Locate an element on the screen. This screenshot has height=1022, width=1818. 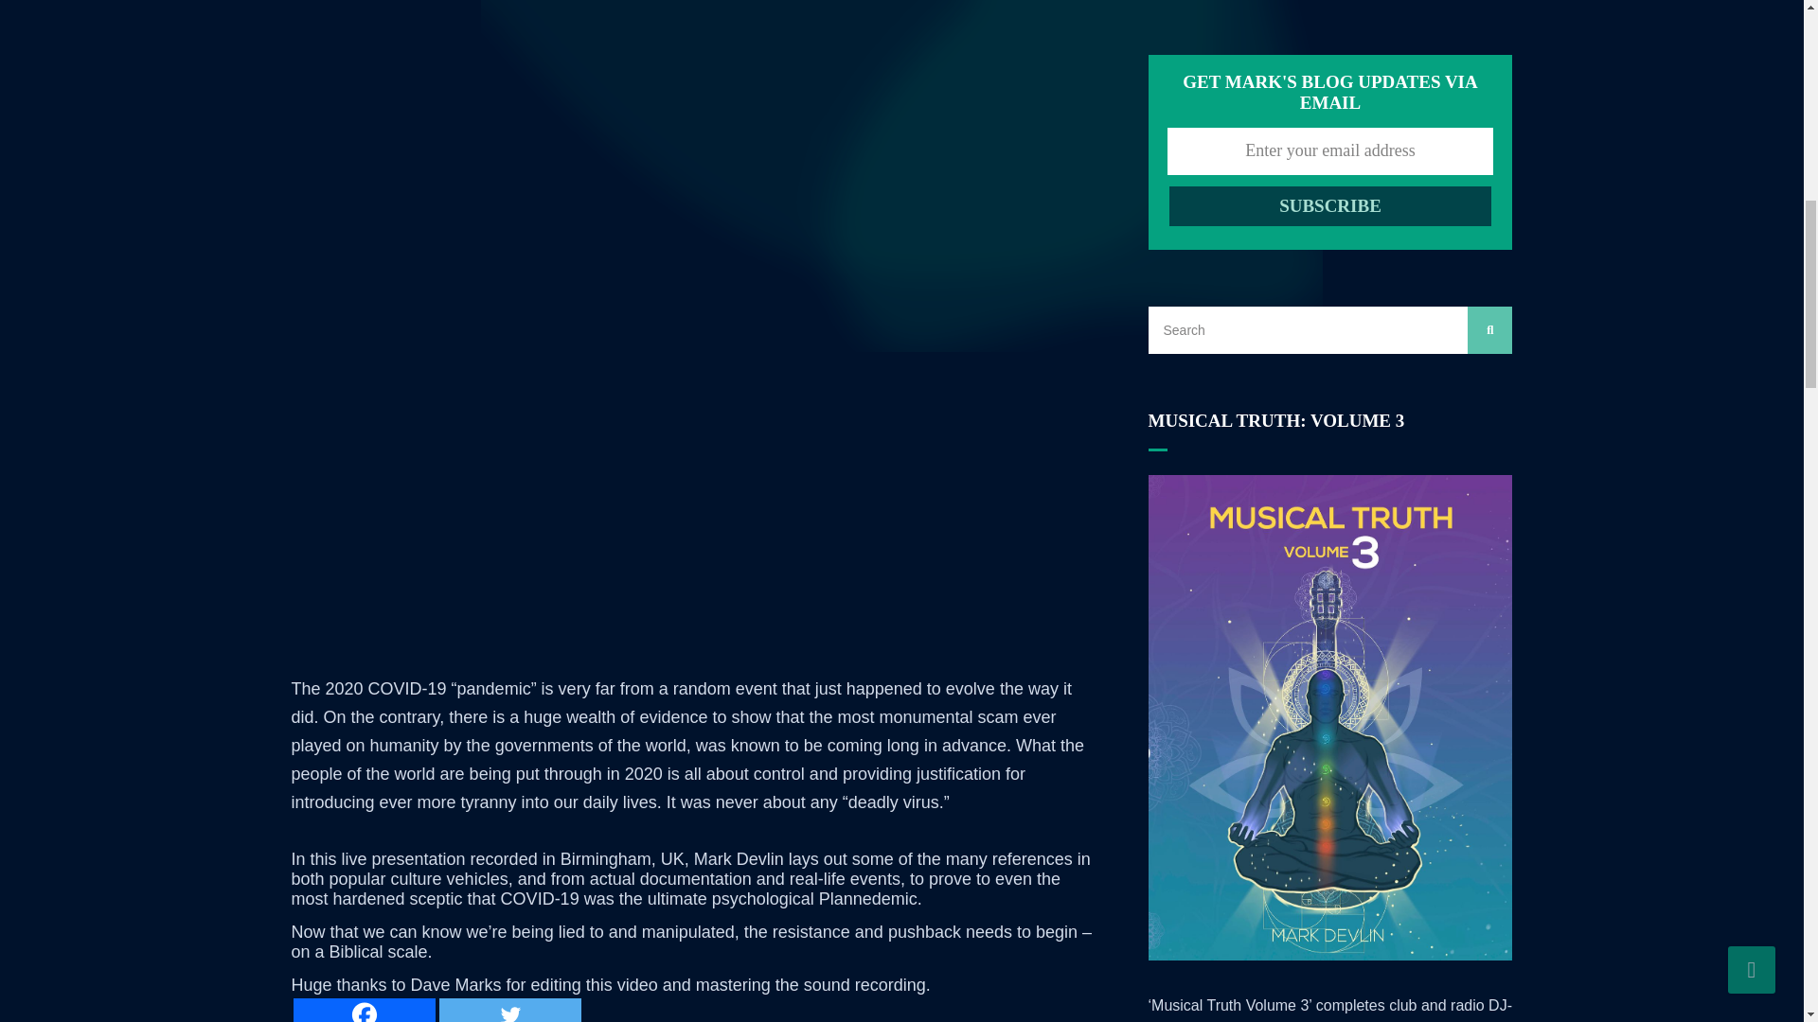
SUBSCRIBE is located at coordinates (1329, 206).